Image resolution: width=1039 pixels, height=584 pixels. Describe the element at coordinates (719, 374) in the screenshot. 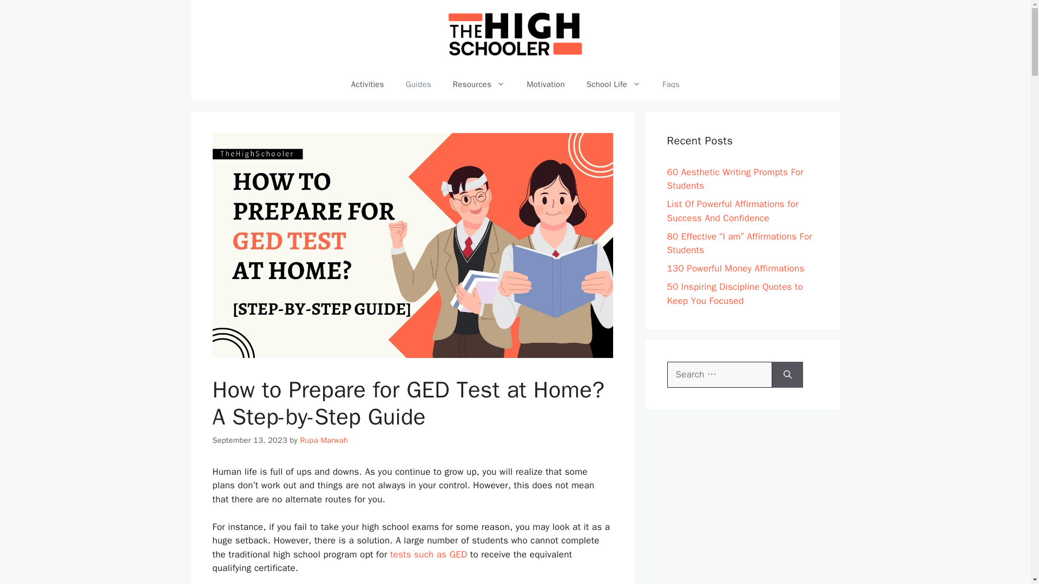

I see `Search for:` at that location.